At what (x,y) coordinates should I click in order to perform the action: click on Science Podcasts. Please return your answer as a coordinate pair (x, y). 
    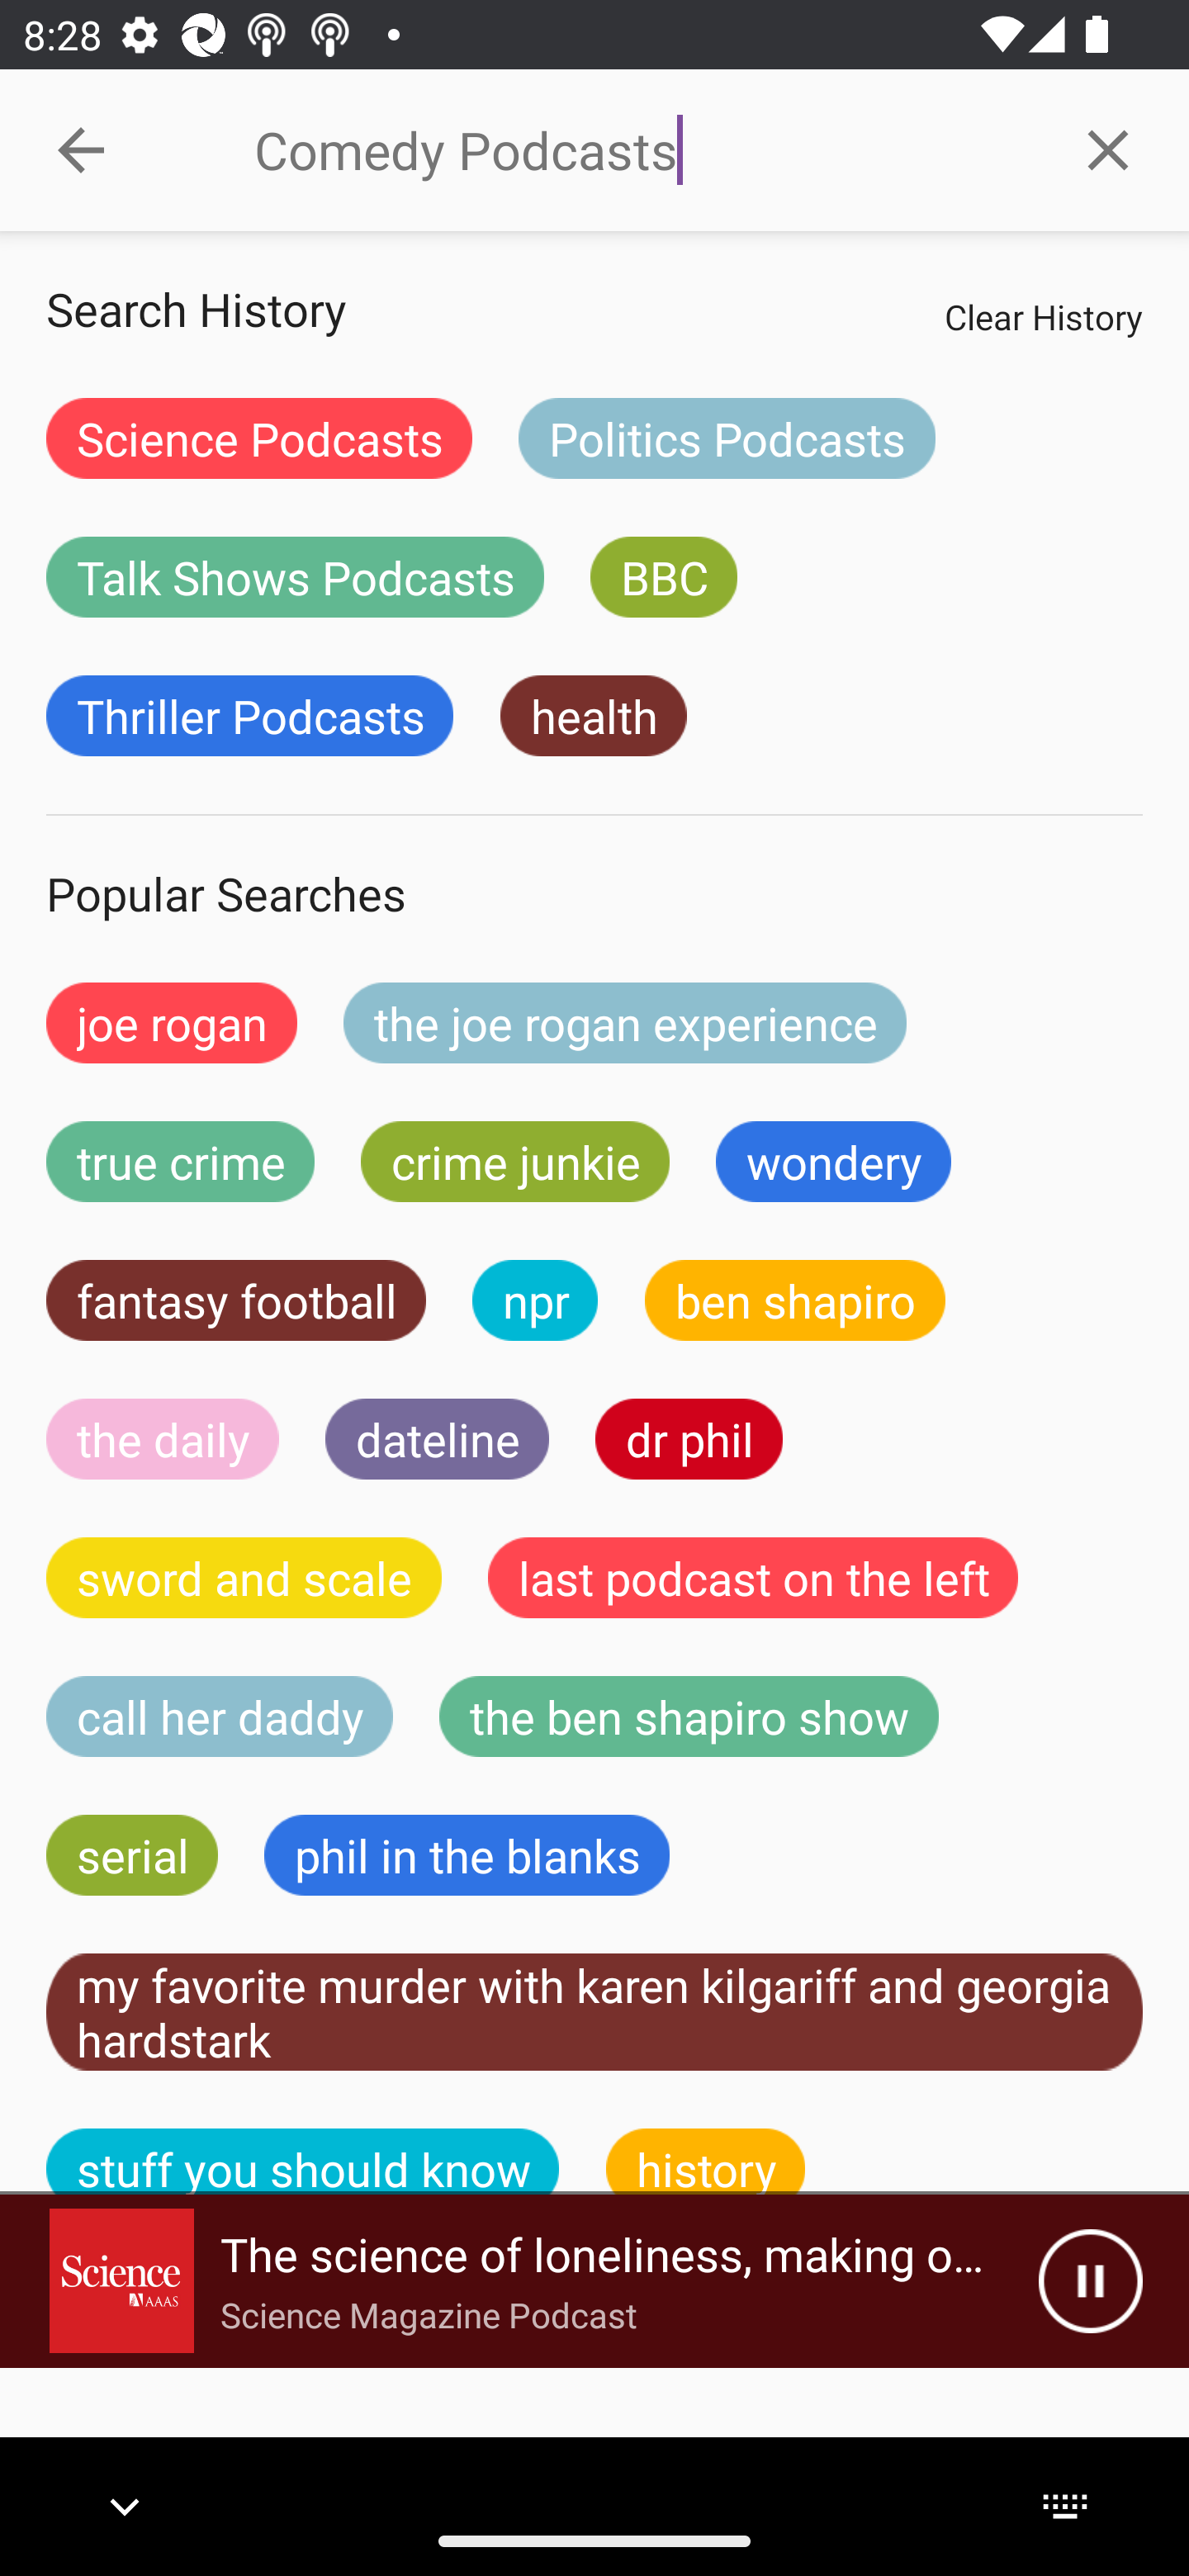
    Looking at the image, I should click on (259, 438).